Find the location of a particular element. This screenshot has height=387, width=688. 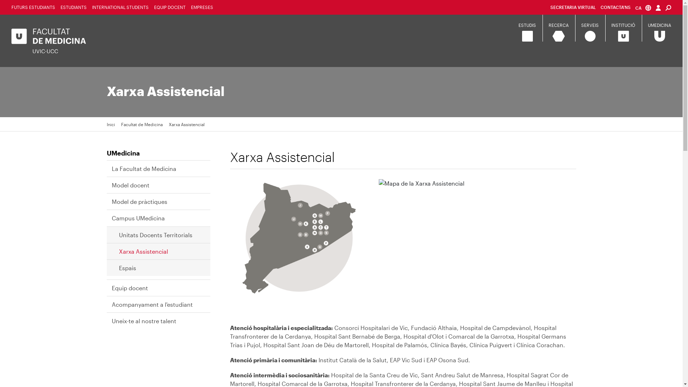

SERVEIS is located at coordinates (590, 25).